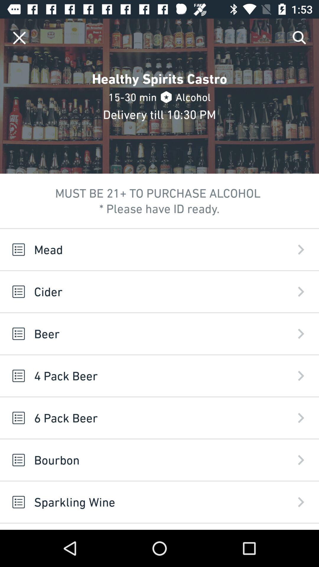 This screenshot has height=567, width=319. Describe the element at coordinates (300, 38) in the screenshot. I see `search for more` at that location.